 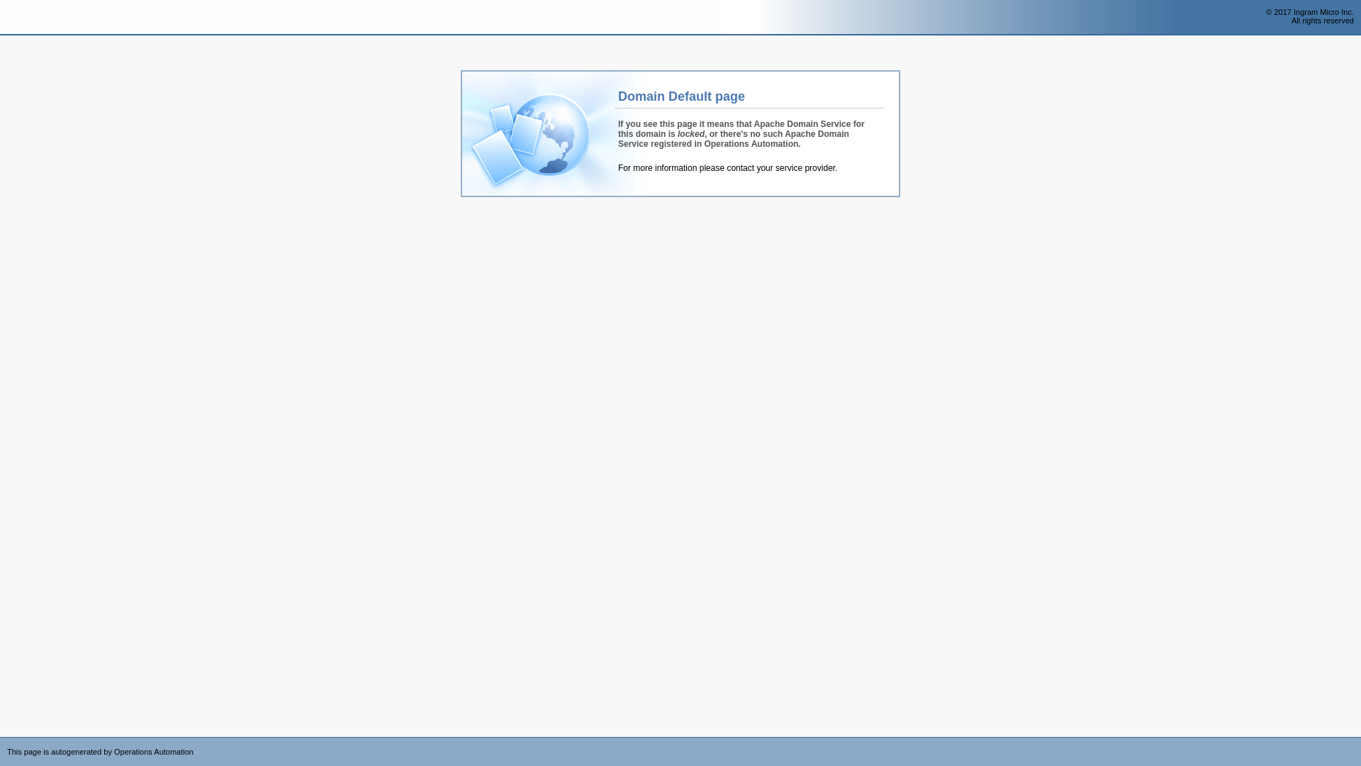 What do you see at coordinates (37, 18) in the screenshot?
I see `Operations Automation` at bounding box center [37, 18].